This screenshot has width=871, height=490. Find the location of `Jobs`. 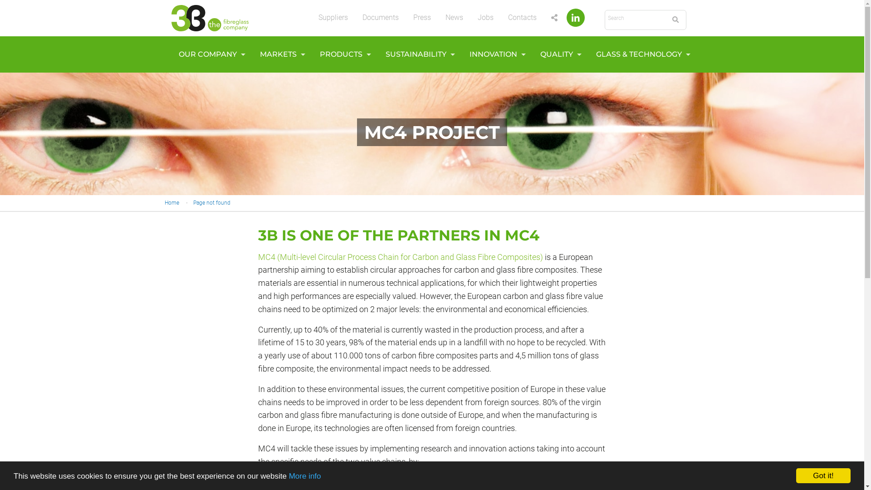

Jobs is located at coordinates (485, 18).